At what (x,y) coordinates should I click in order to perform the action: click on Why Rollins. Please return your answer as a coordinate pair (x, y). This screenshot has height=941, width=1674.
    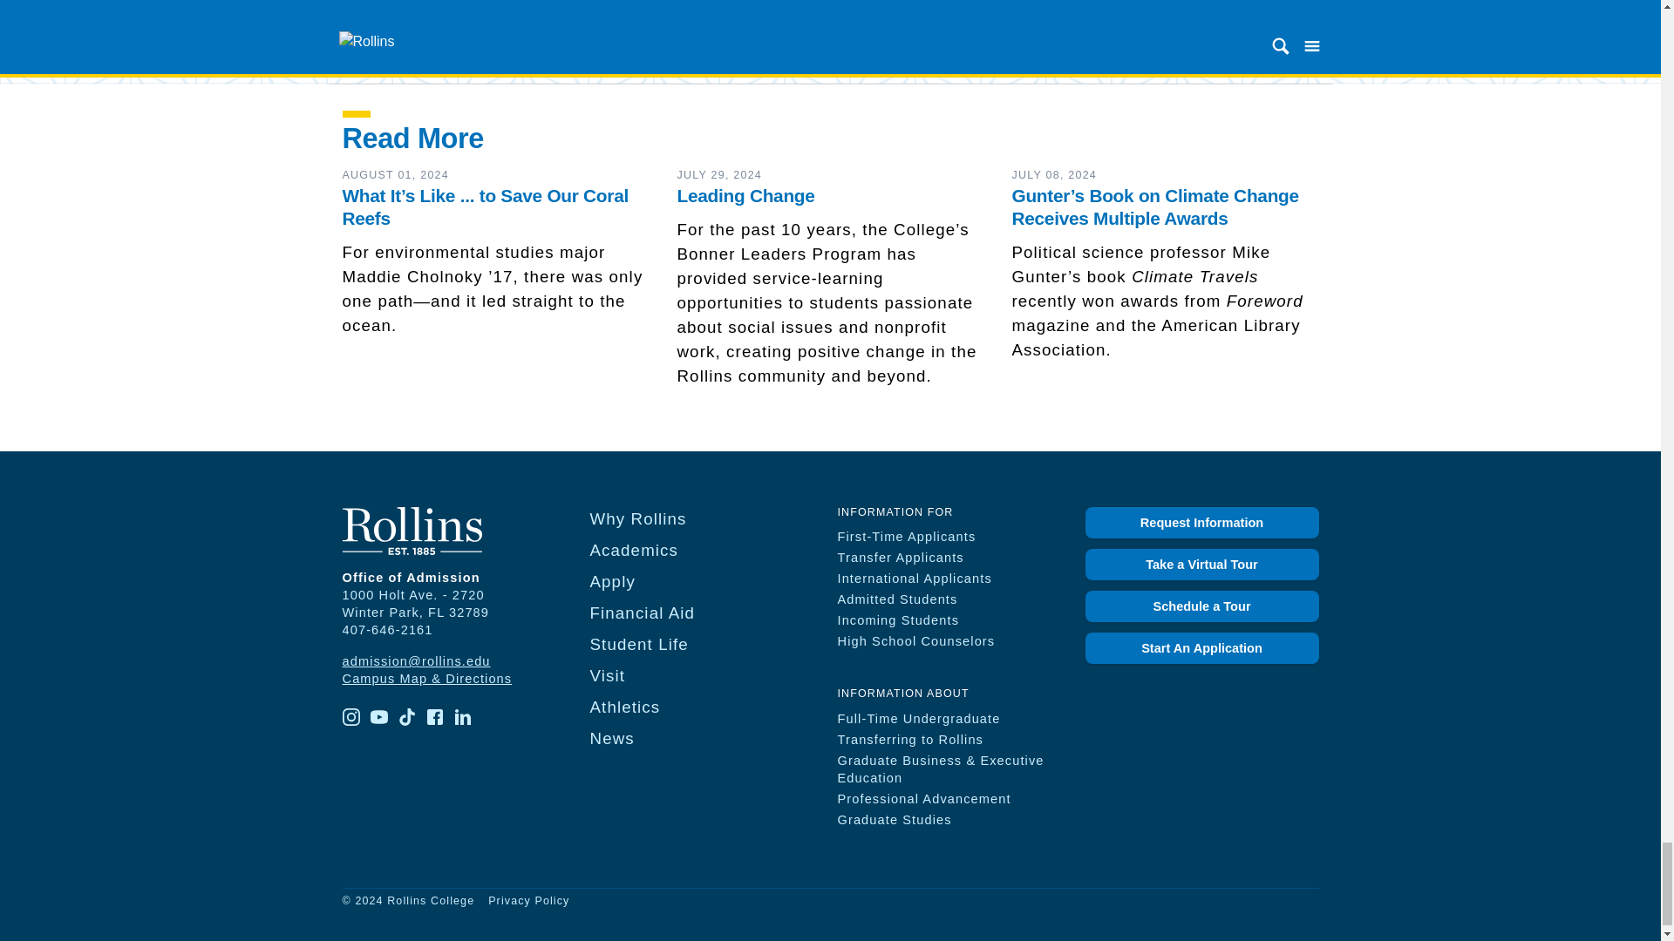
    Looking at the image, I should click on (637, 518).